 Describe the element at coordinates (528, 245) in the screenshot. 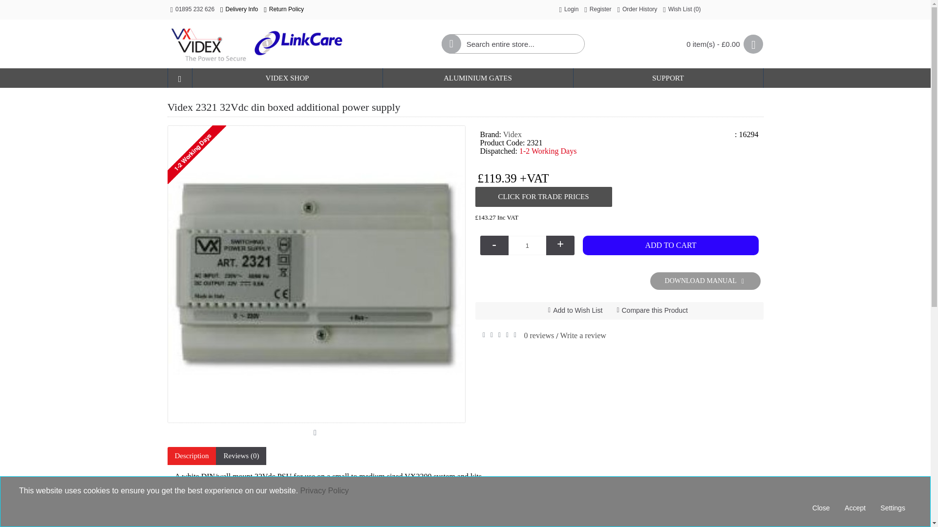

I see `1` at that location.